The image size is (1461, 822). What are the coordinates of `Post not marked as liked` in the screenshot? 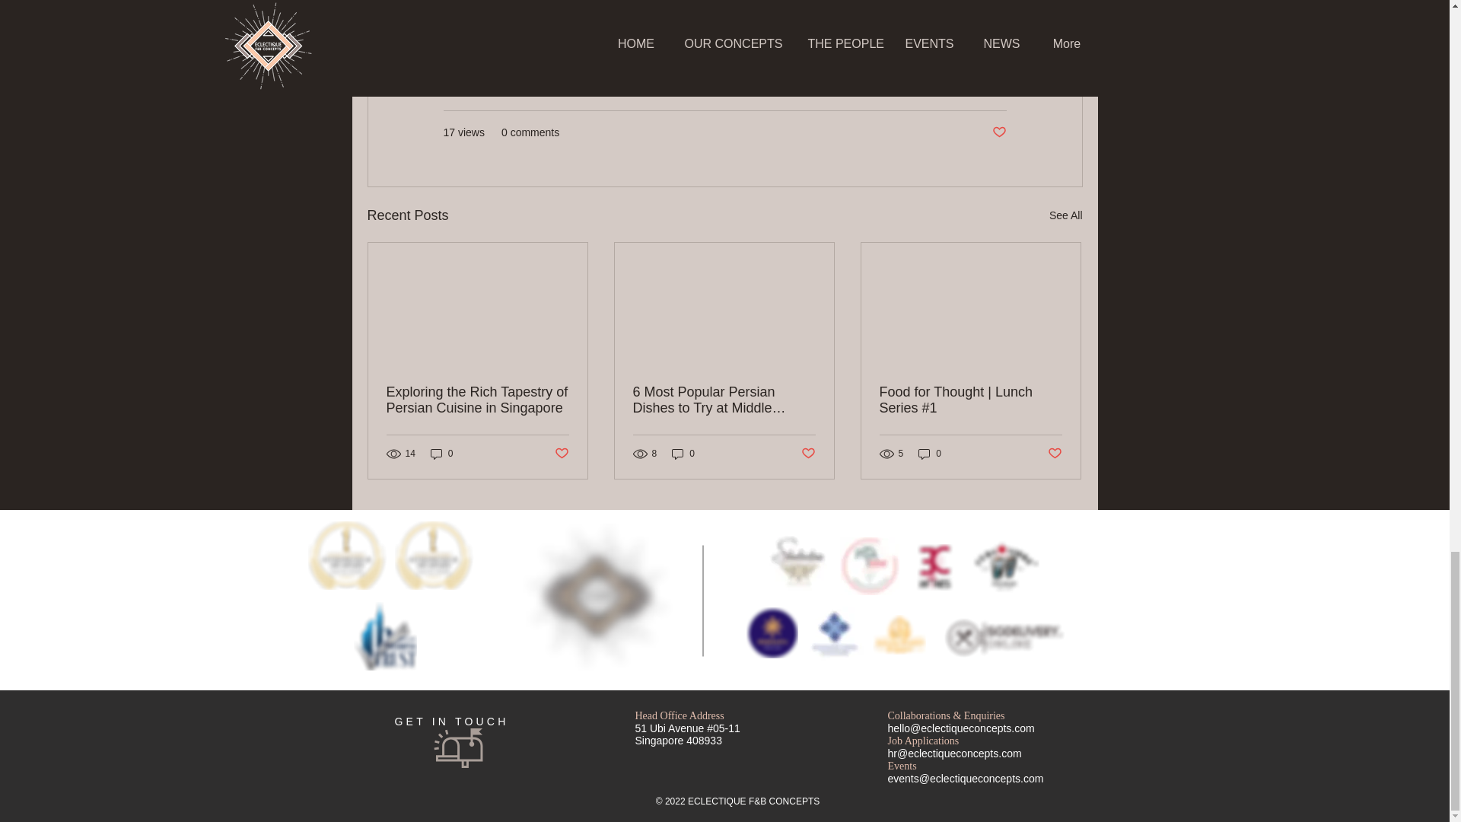 It's located at (998, 132).